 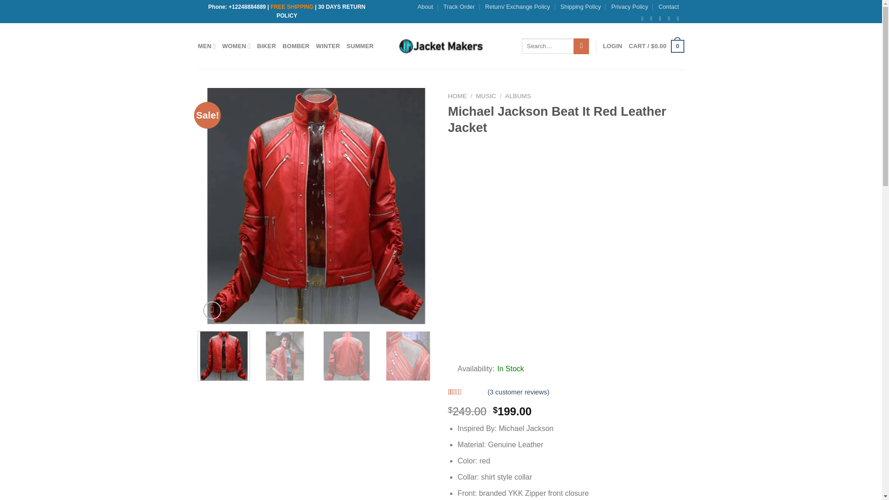 I want to click on MEN, so click(x=207, y=45).